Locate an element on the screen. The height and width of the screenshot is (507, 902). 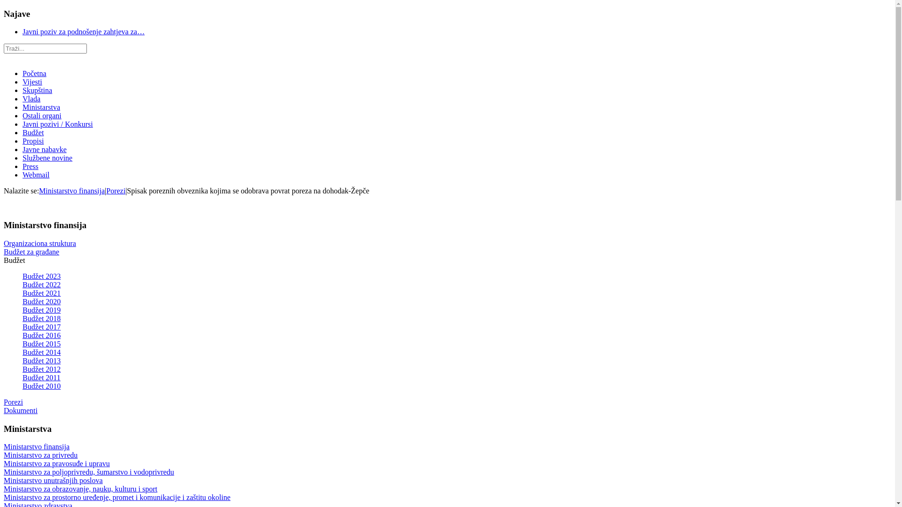
Ministarstva is located at coordinates (41, 107).